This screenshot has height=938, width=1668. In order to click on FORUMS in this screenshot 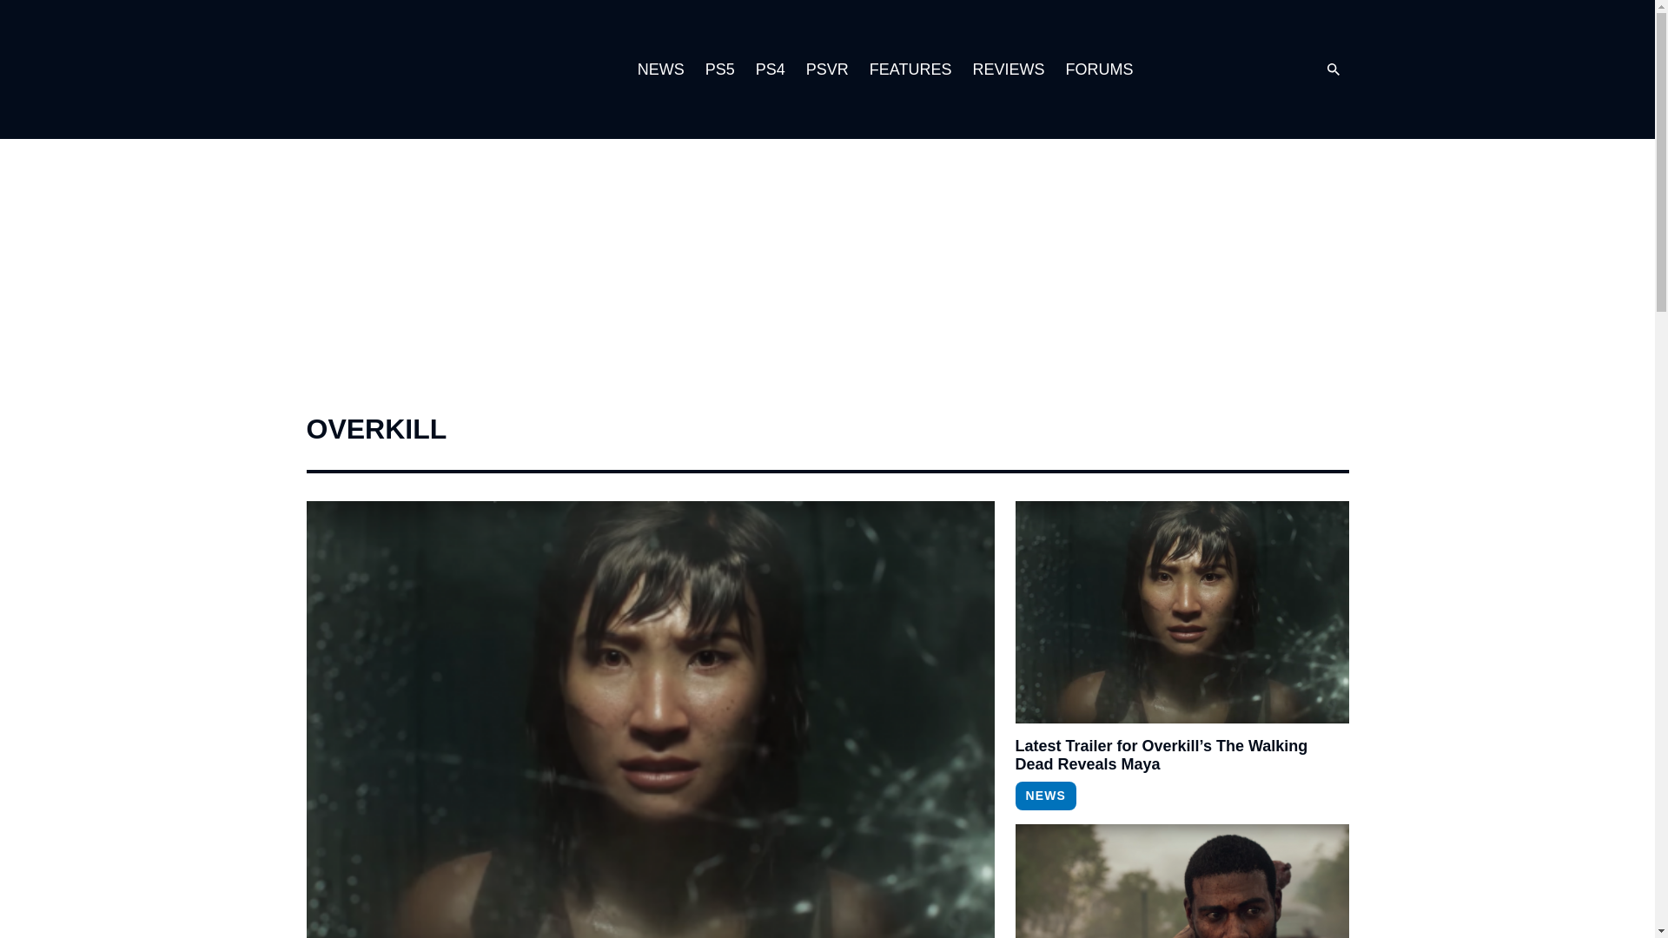, I will do `click(1098, 69)`.